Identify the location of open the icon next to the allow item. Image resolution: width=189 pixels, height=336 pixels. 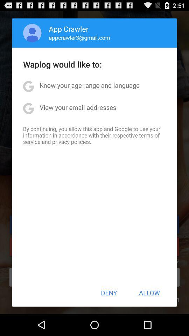
(109, 293).